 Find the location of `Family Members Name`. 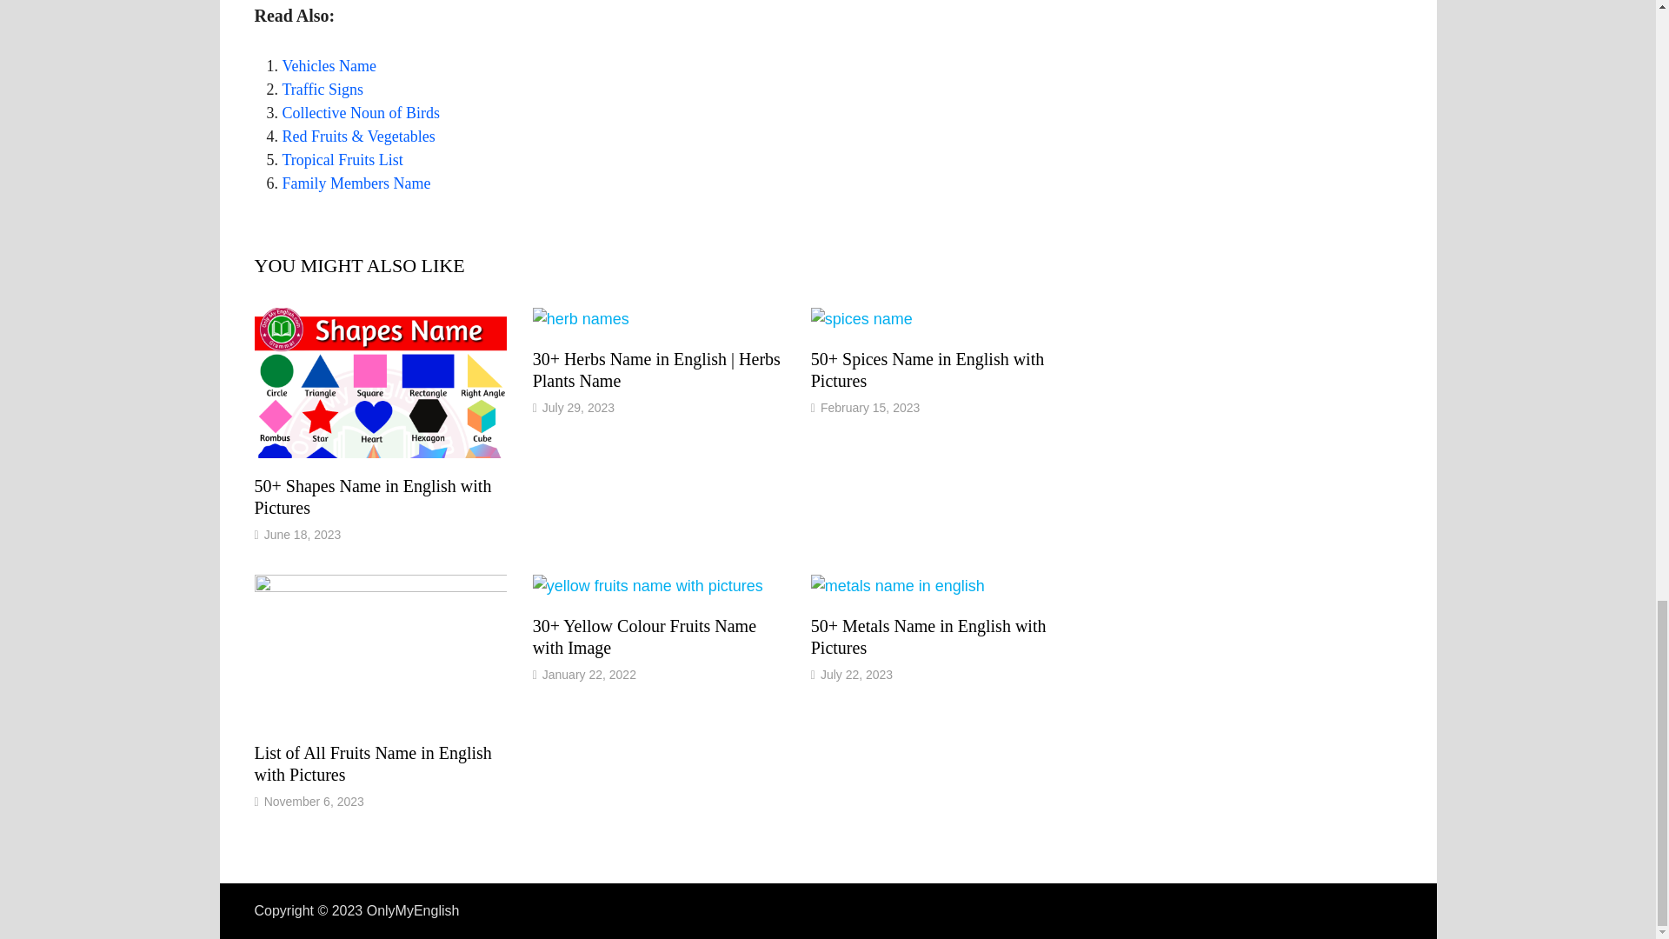

Family Members Name is located at coordinates (356, 183).